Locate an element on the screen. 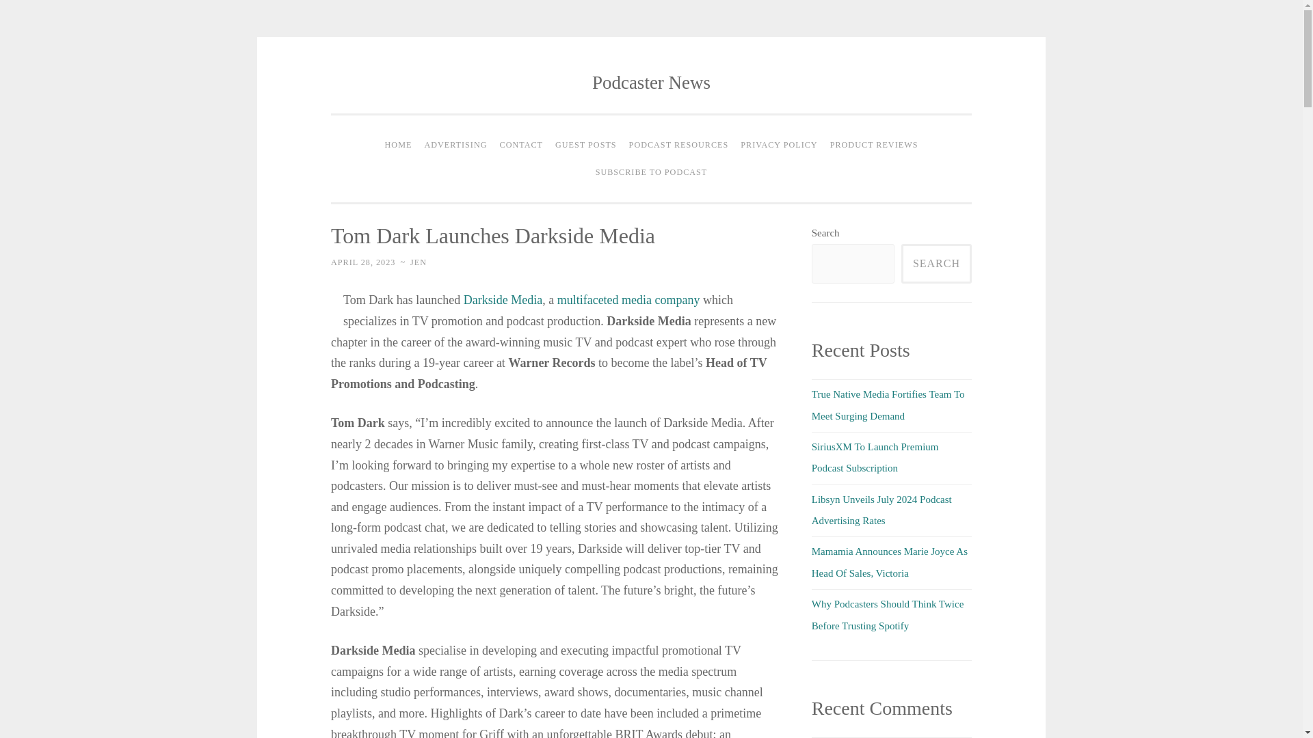  SUBSCRIBE TO PODCAST is located at coordinates (652, 172).